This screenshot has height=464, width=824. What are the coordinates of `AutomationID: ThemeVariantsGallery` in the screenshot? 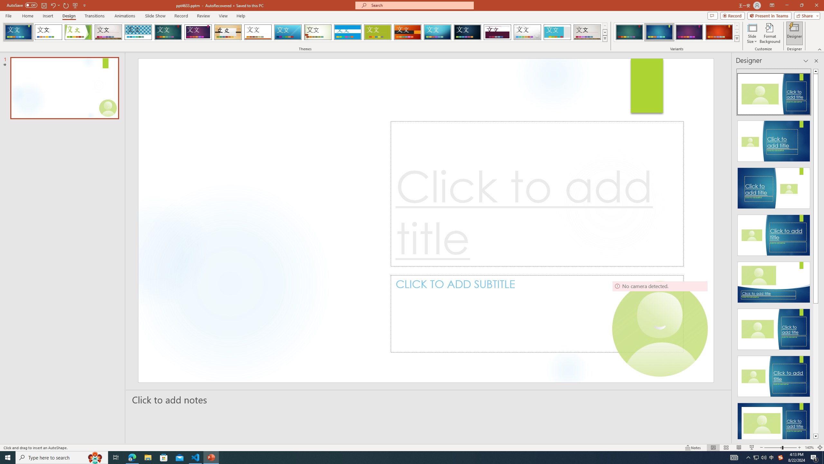 It's located at (677, 32).